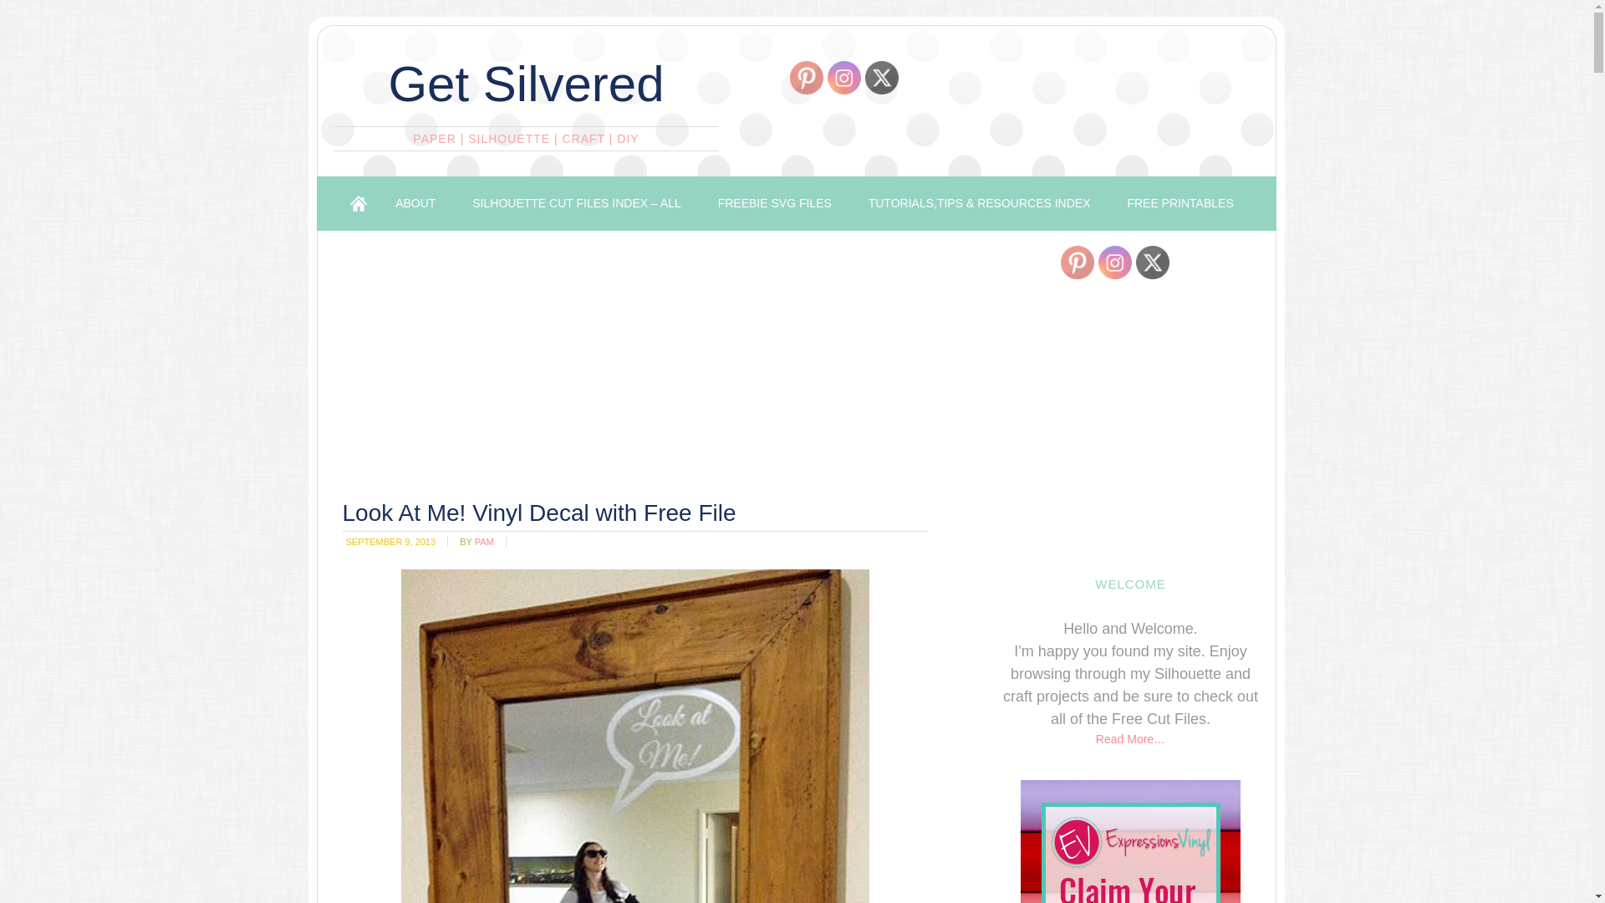 Image resolution: width=1605 pixels, height=903 pixels. What do you see at coordinates (485, 542) in the screenshot?
I see `PAM` at bounding box center [485, 542].